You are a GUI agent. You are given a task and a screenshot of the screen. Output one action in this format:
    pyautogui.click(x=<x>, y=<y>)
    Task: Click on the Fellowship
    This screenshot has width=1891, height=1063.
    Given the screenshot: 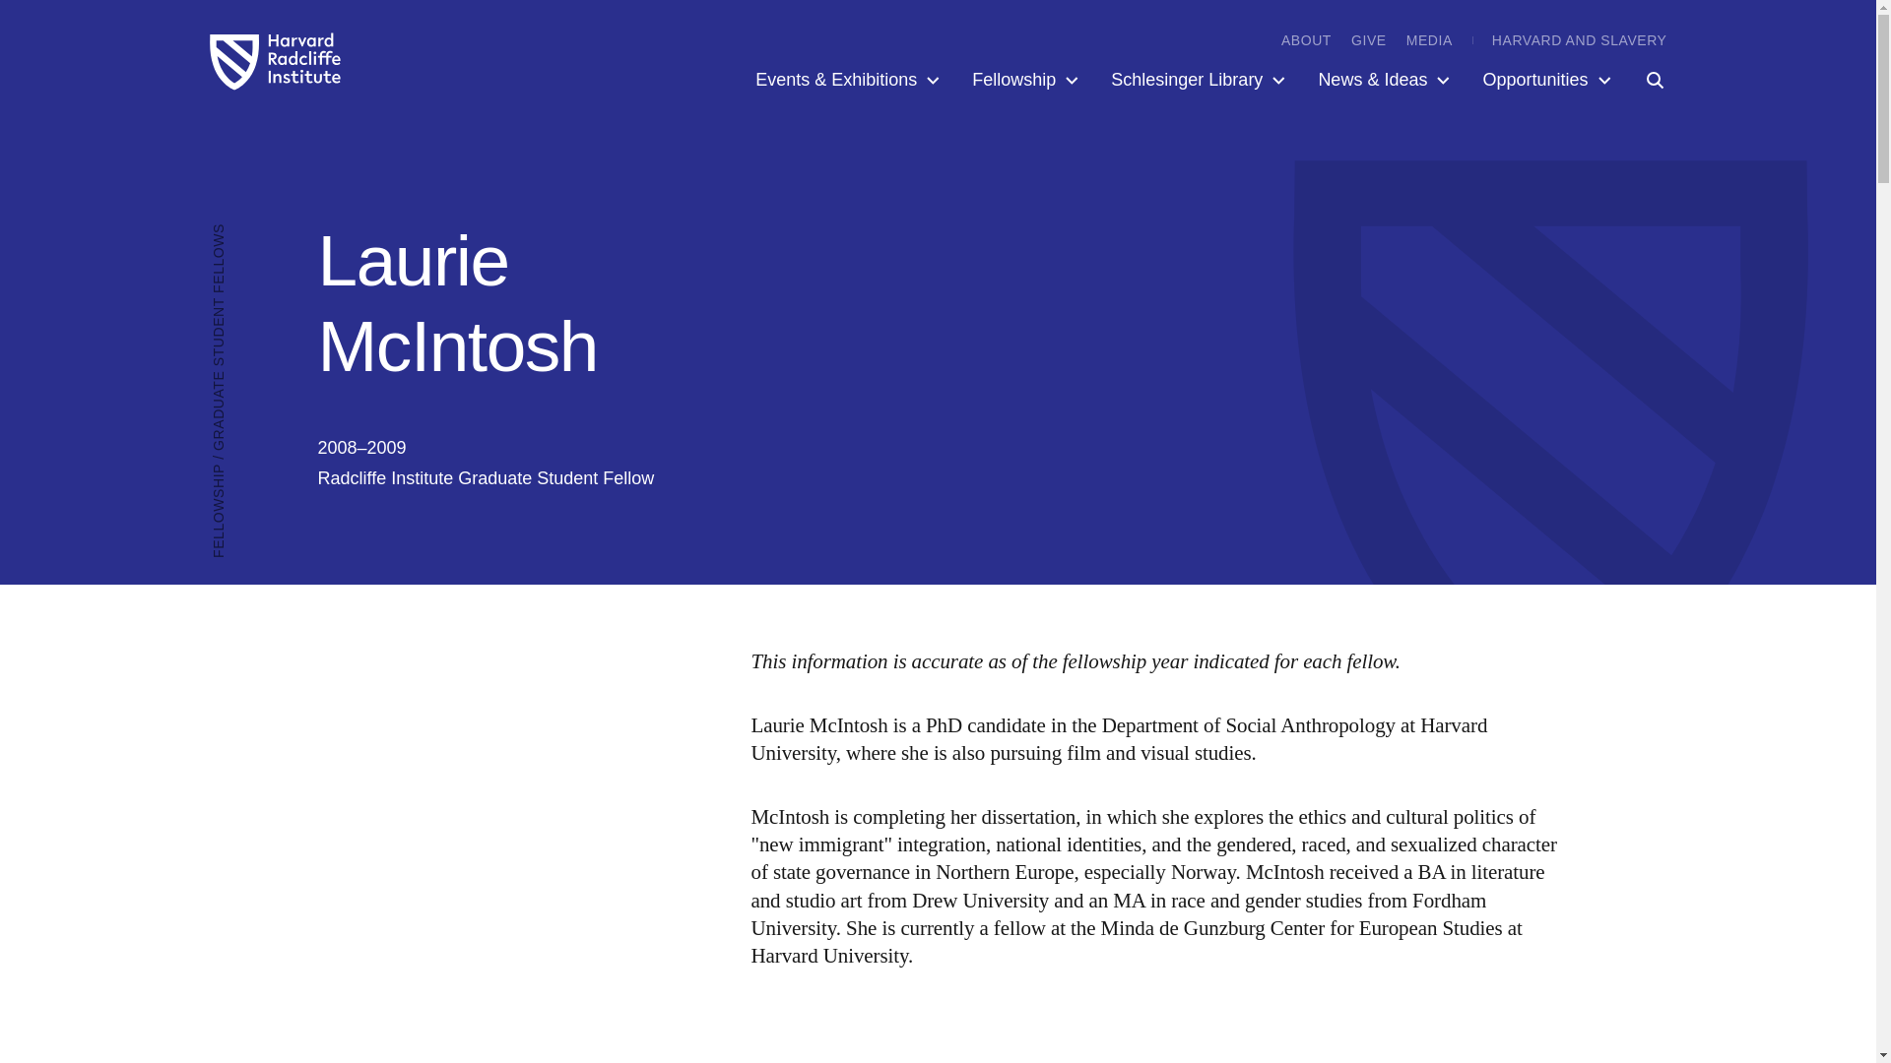 What is the action you would take?
    pyautogui.click(x=1027, y=79)
    